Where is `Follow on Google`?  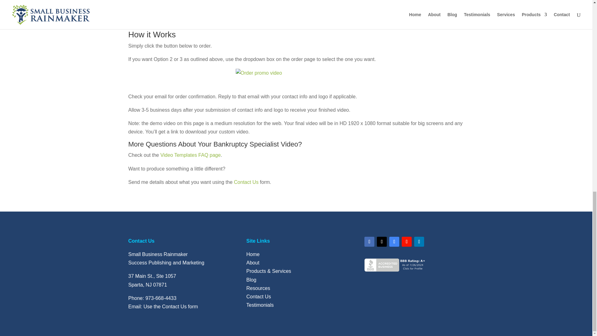
Follow on Google is located at coordinates (394, 241).